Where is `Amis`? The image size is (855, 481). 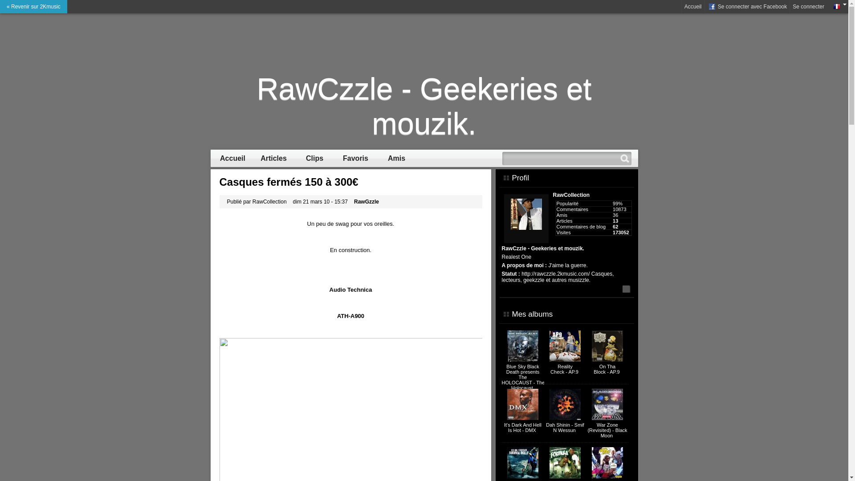 Amis is located at coordinates (397, 159).